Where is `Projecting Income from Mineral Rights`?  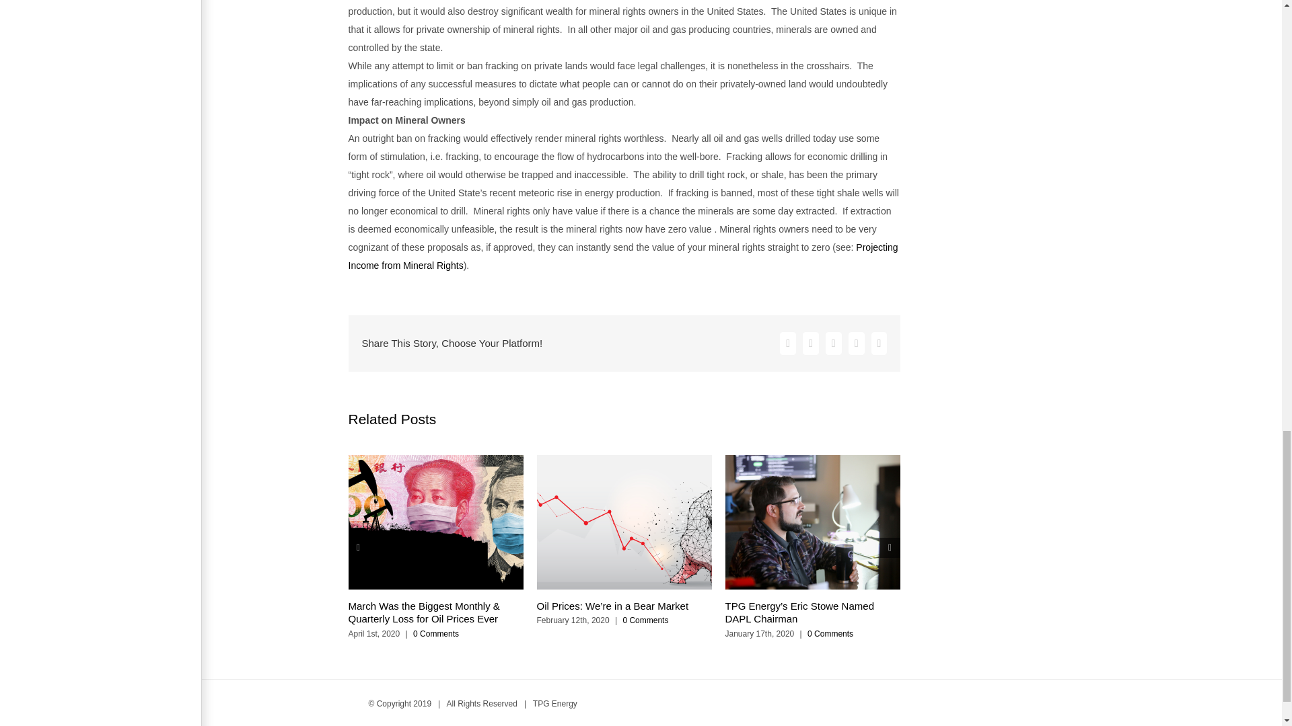
Projecting Income from Mineral Rights is located at coordinates (623, 255).